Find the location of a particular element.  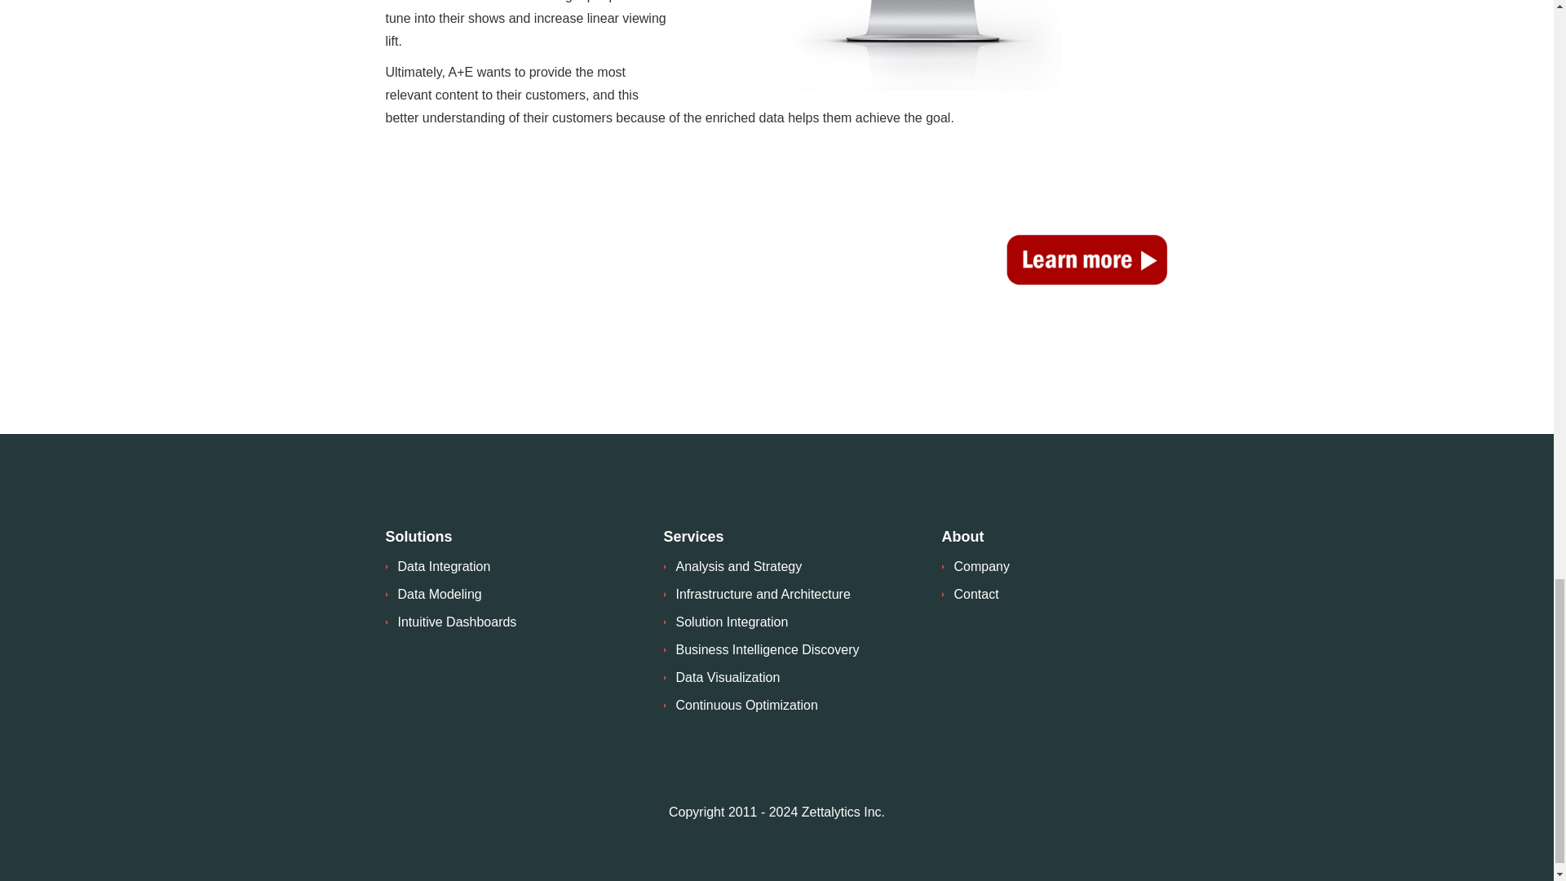

Solution Integration is located at coordinates (731, 622).